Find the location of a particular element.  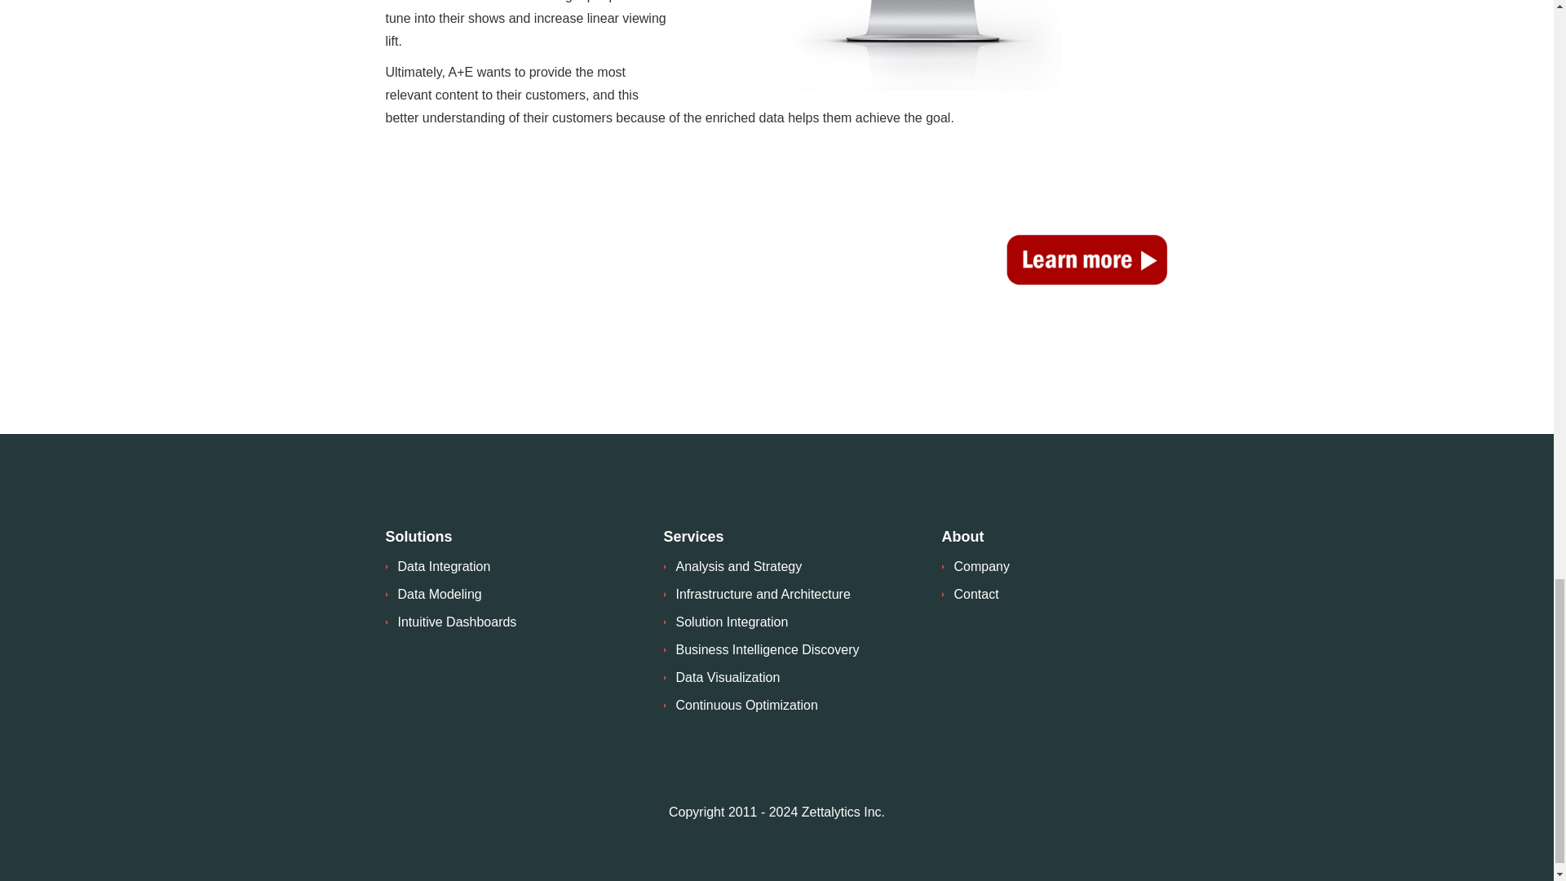

Solution Integration is located at coordinates (731, 622).